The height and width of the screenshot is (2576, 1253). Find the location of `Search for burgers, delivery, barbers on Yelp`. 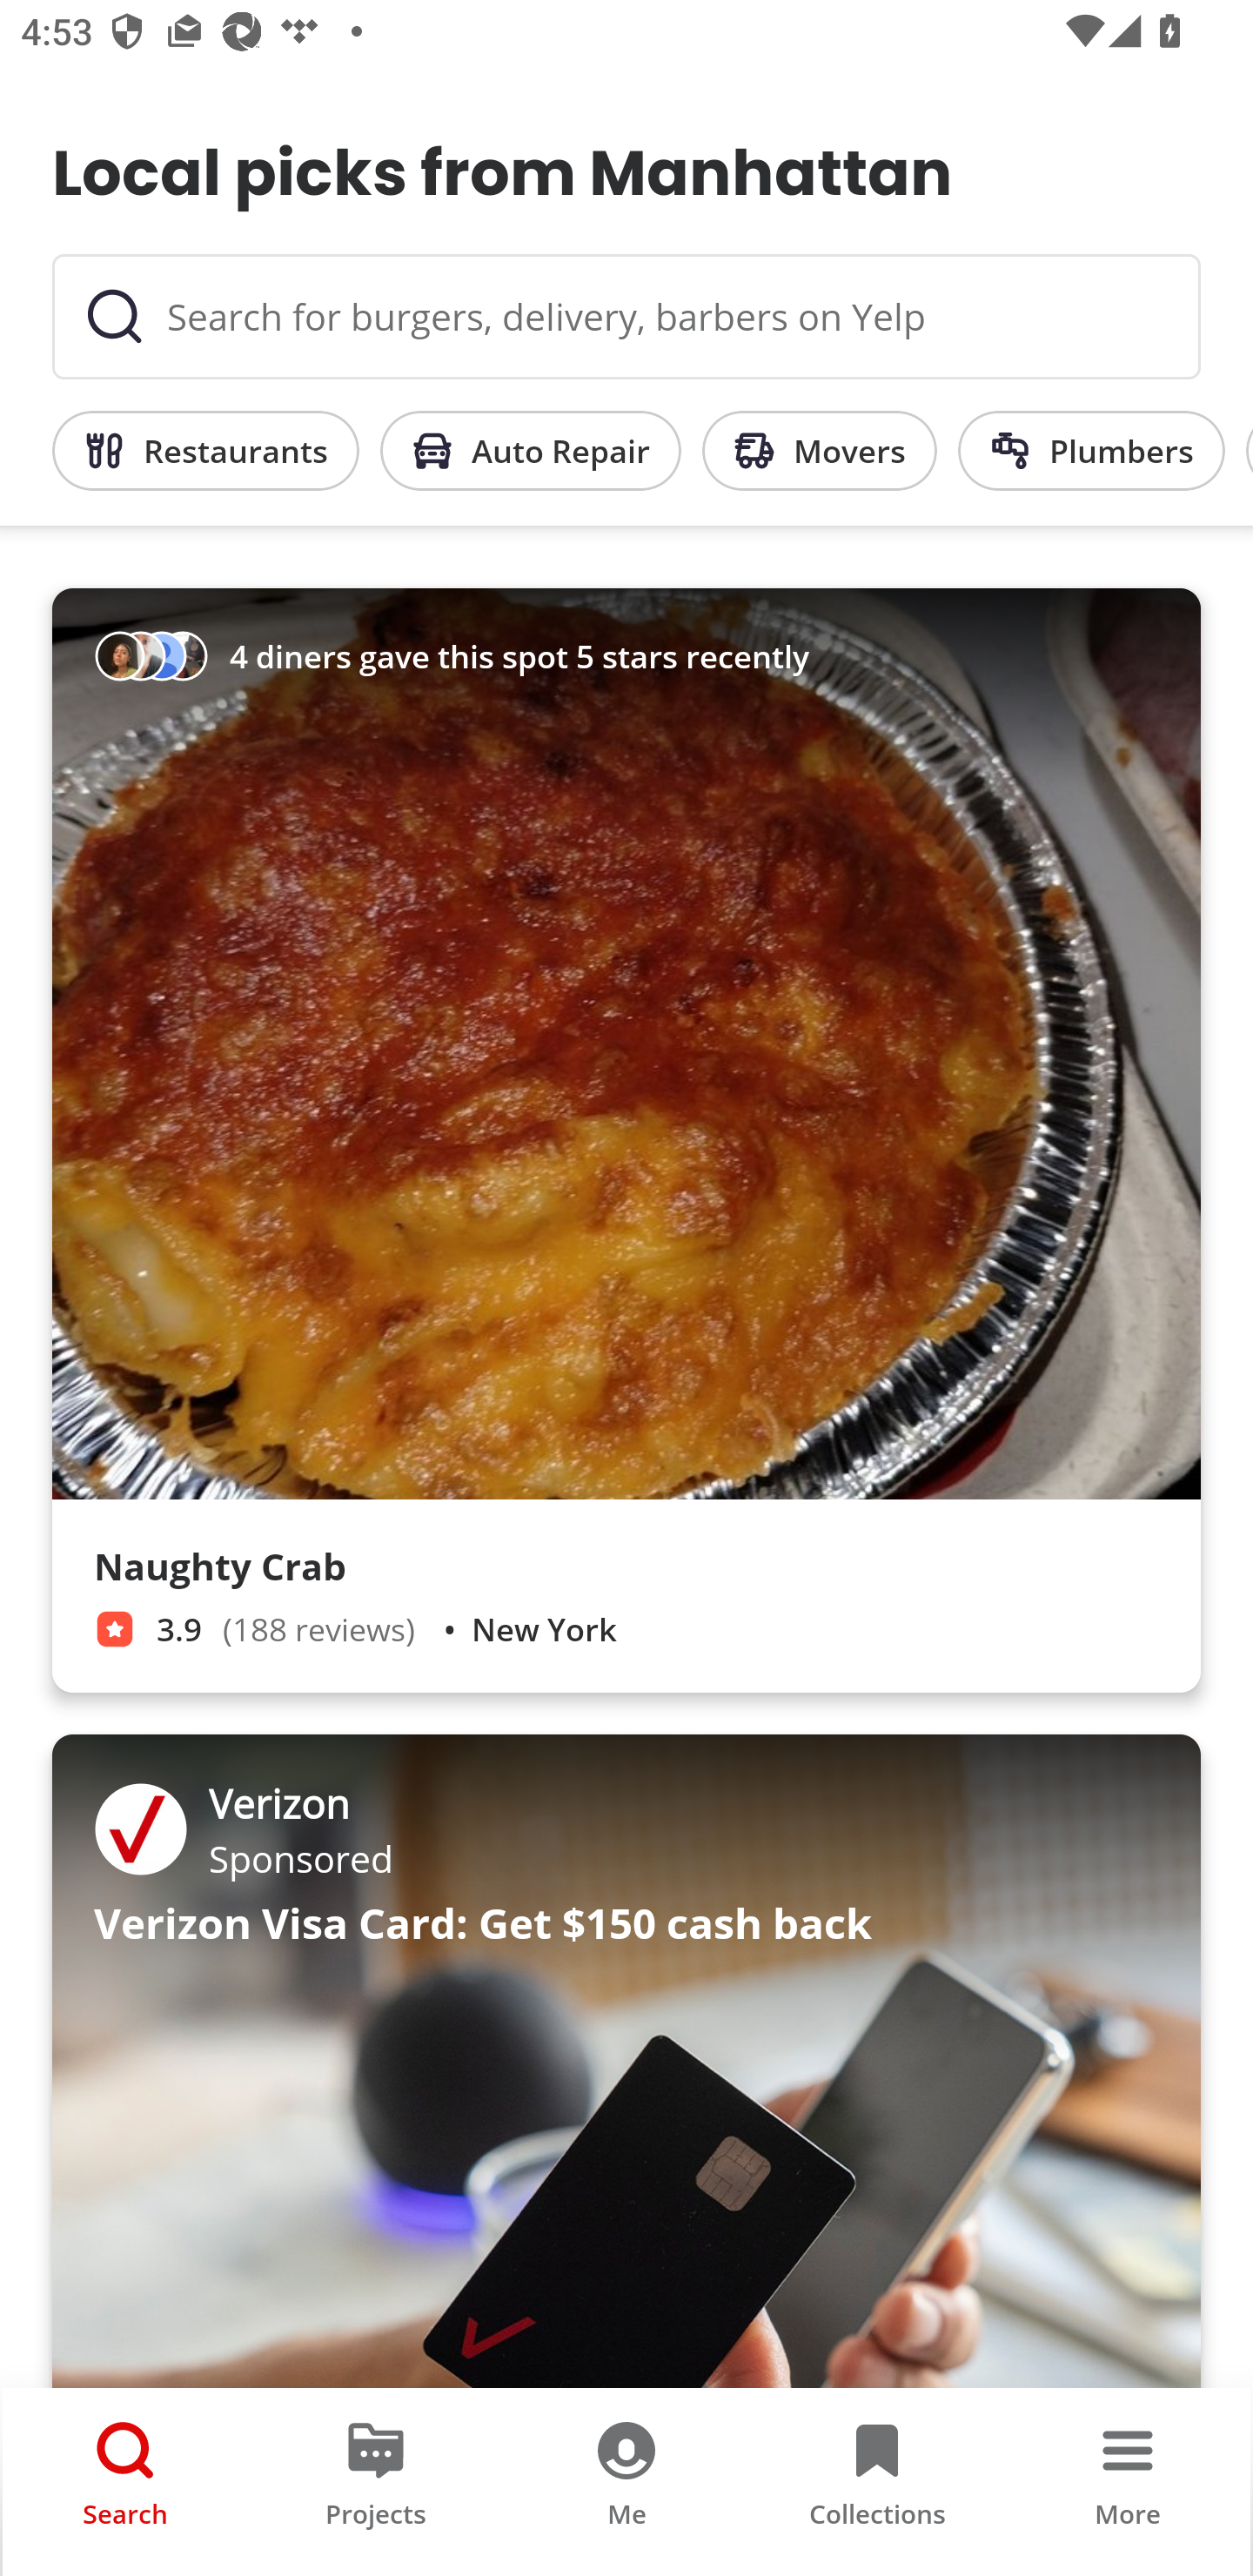

Search for burgers, delivery, barbers on Yelp is located at coordinates (626, 317).